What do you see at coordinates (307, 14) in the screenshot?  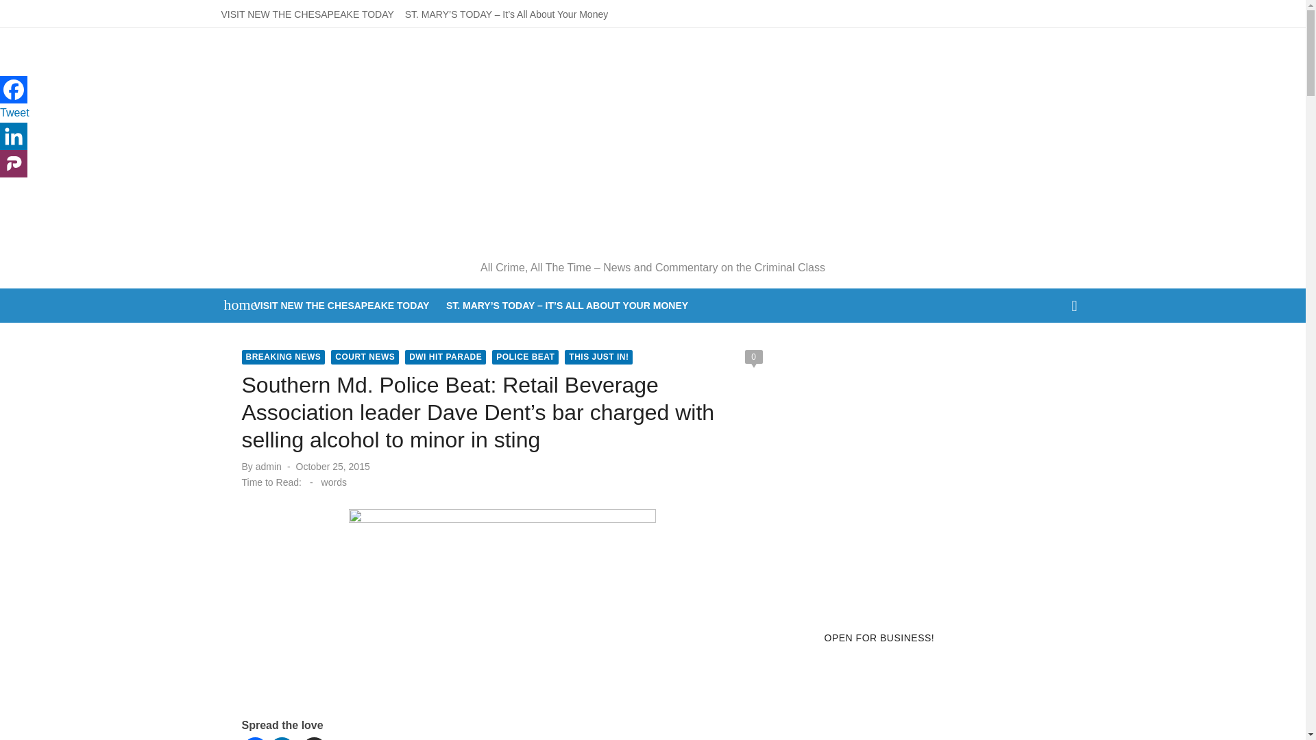 I see `VISIT NEW THE CHESAPEAKE TODAY` at bounding box center [307, 14].